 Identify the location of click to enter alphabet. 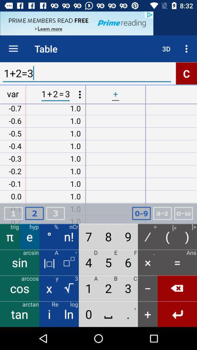
(162, 214).